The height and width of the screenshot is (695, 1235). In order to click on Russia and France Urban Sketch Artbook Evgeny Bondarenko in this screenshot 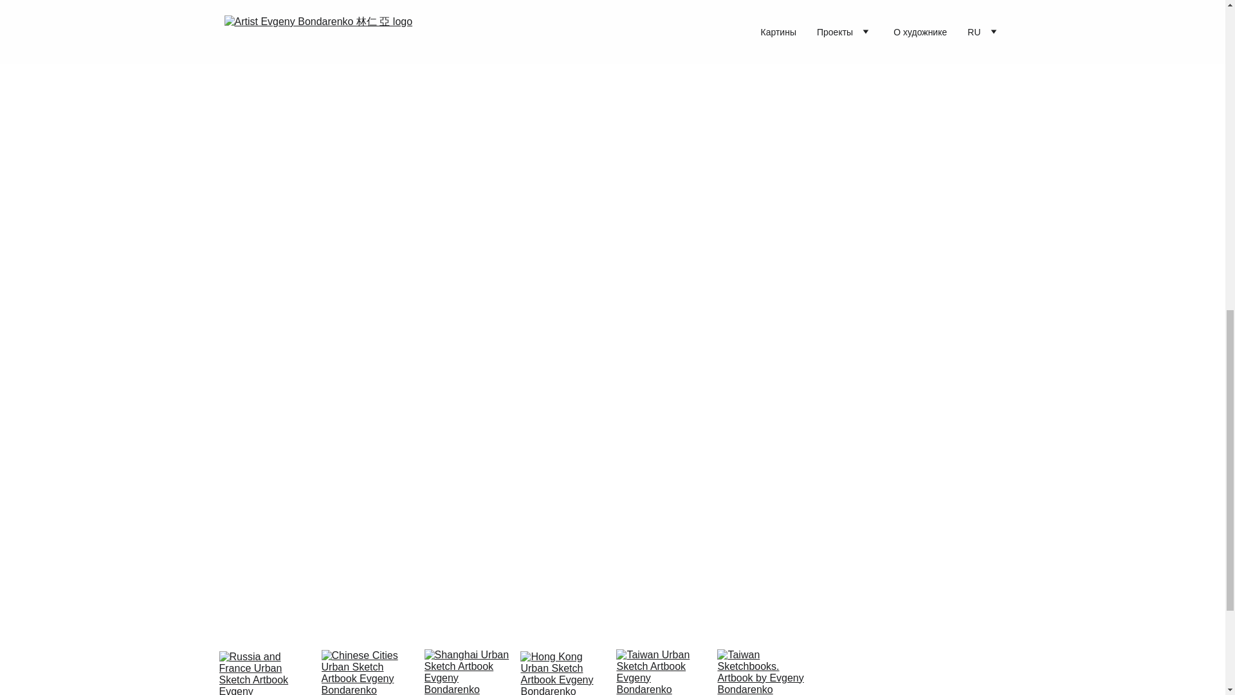, I will do `click(262, 673)`.